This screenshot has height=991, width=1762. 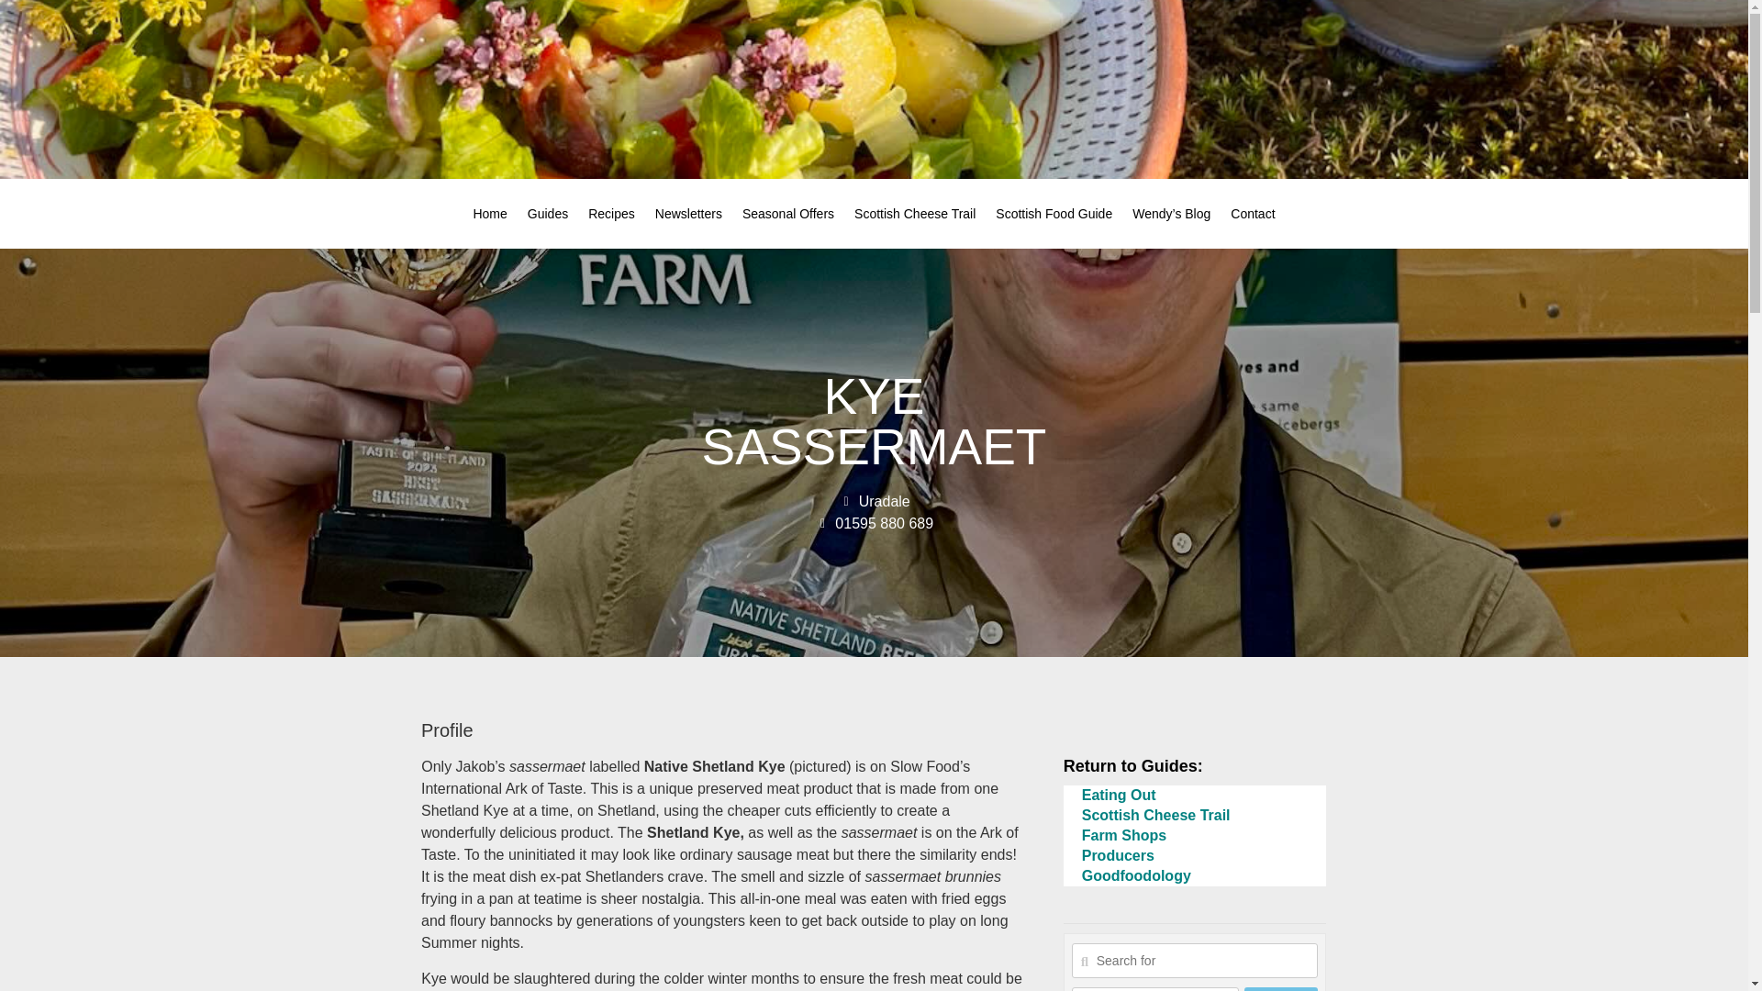 What do you see at coordinates (1252, 214) in the screenshot?
I see `Contact` at bounding box center [1252, 214].